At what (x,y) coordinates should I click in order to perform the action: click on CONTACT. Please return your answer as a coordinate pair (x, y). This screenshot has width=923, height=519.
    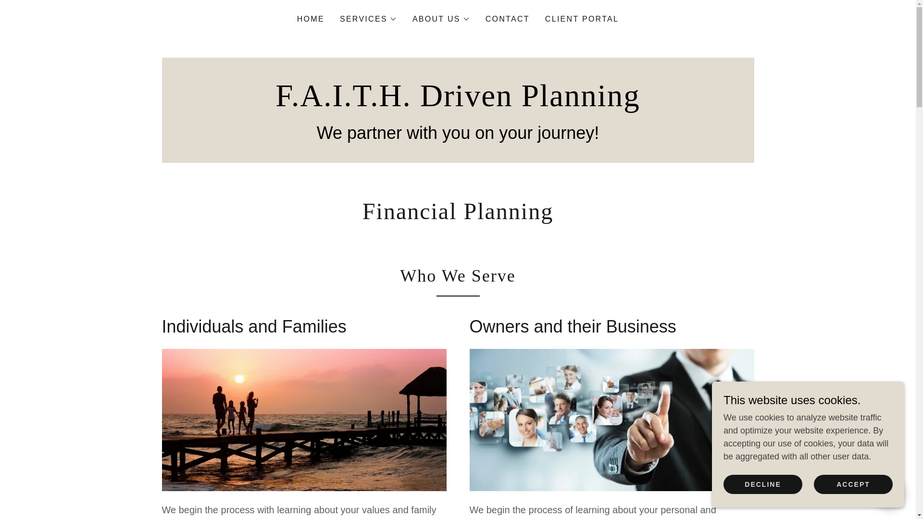
    Looking at the image, I should click on (508, 19).